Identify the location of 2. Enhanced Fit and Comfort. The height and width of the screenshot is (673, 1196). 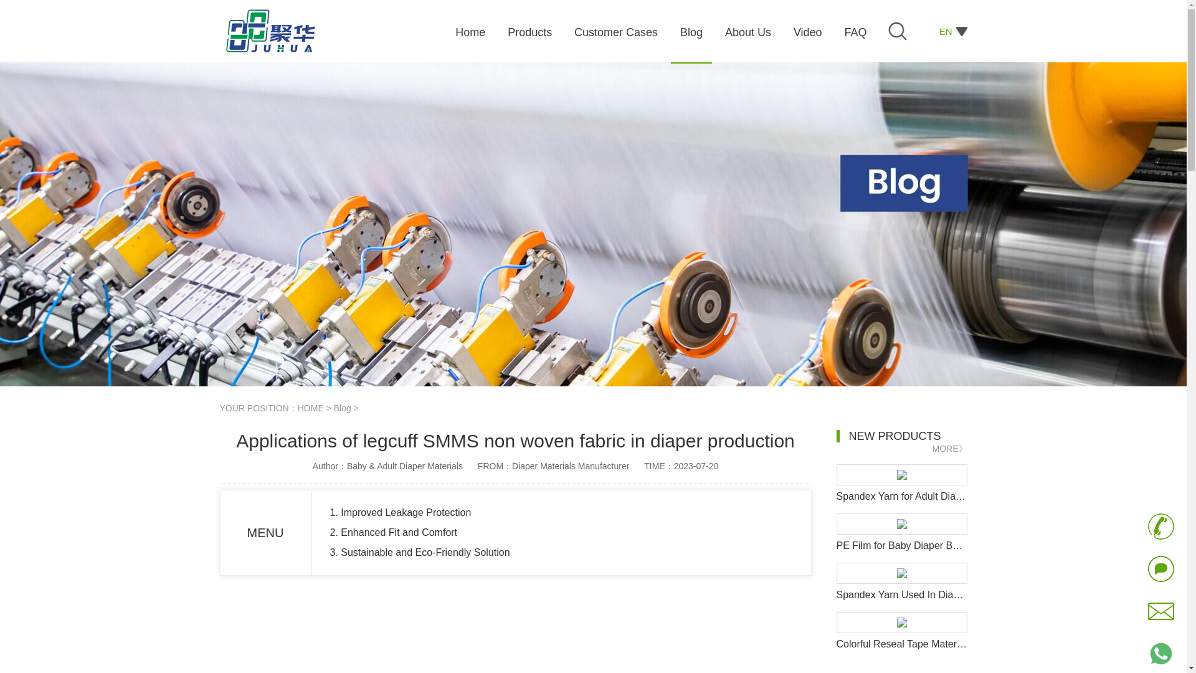
(394, 532).